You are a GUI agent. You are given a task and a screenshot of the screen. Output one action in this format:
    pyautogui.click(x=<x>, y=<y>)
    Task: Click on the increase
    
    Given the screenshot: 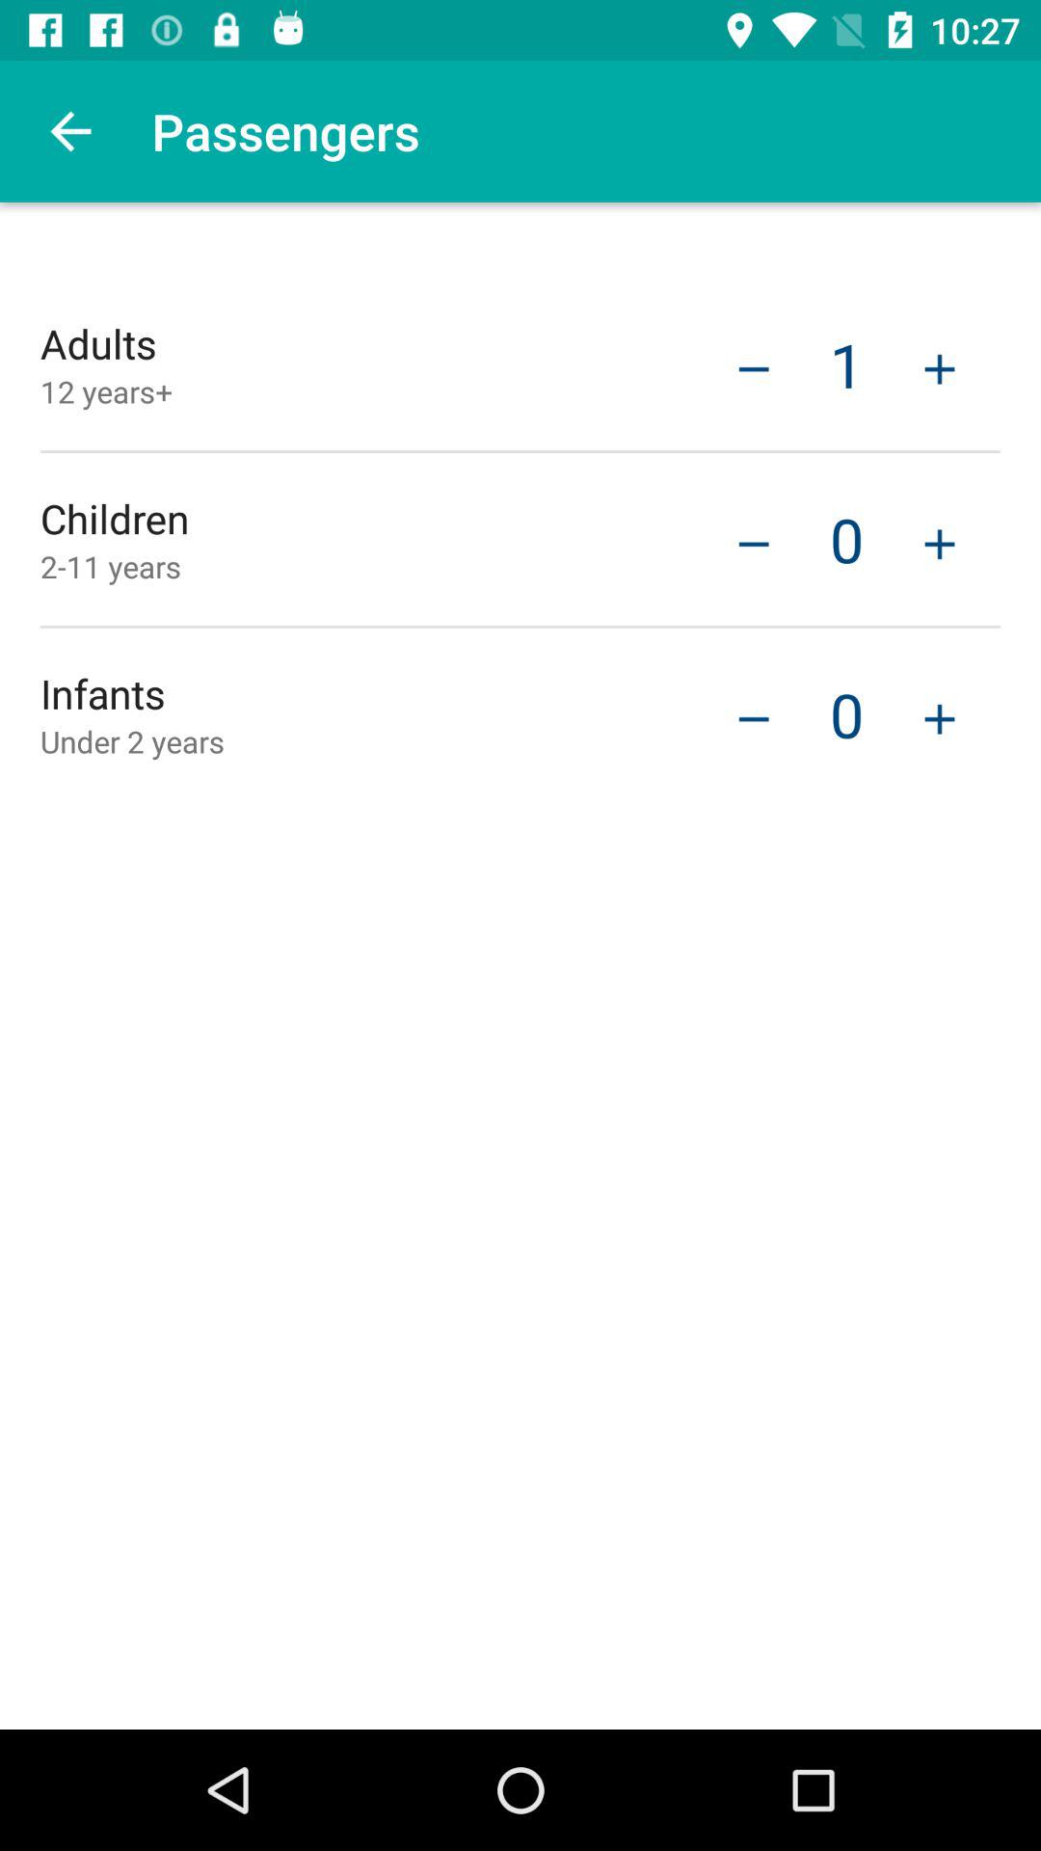 What is the action you would take?
    pyautogui.click(x=940, y=542)
    